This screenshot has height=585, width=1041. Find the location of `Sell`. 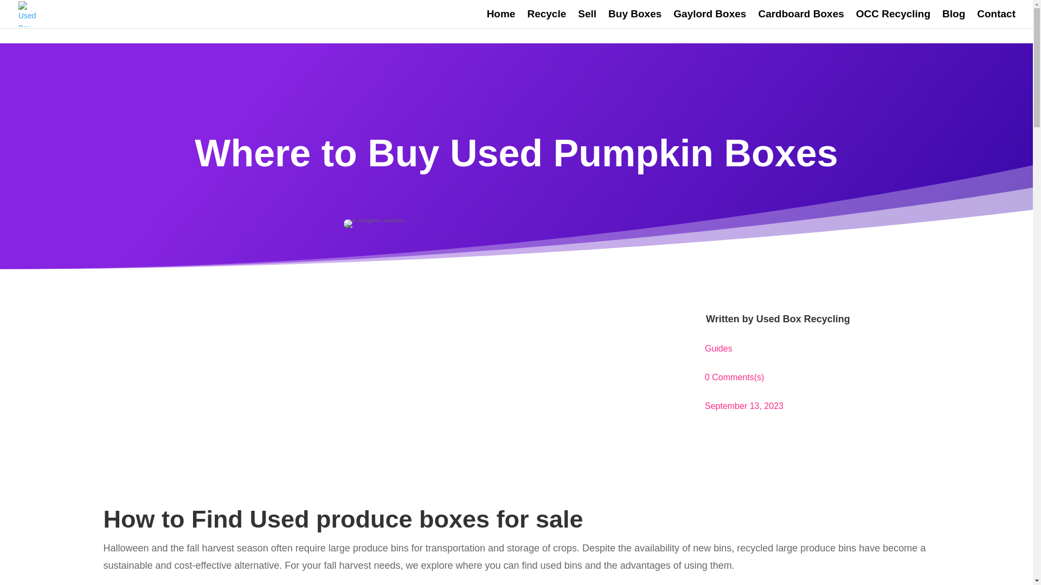

Sell is located at coordinates (587, 19).